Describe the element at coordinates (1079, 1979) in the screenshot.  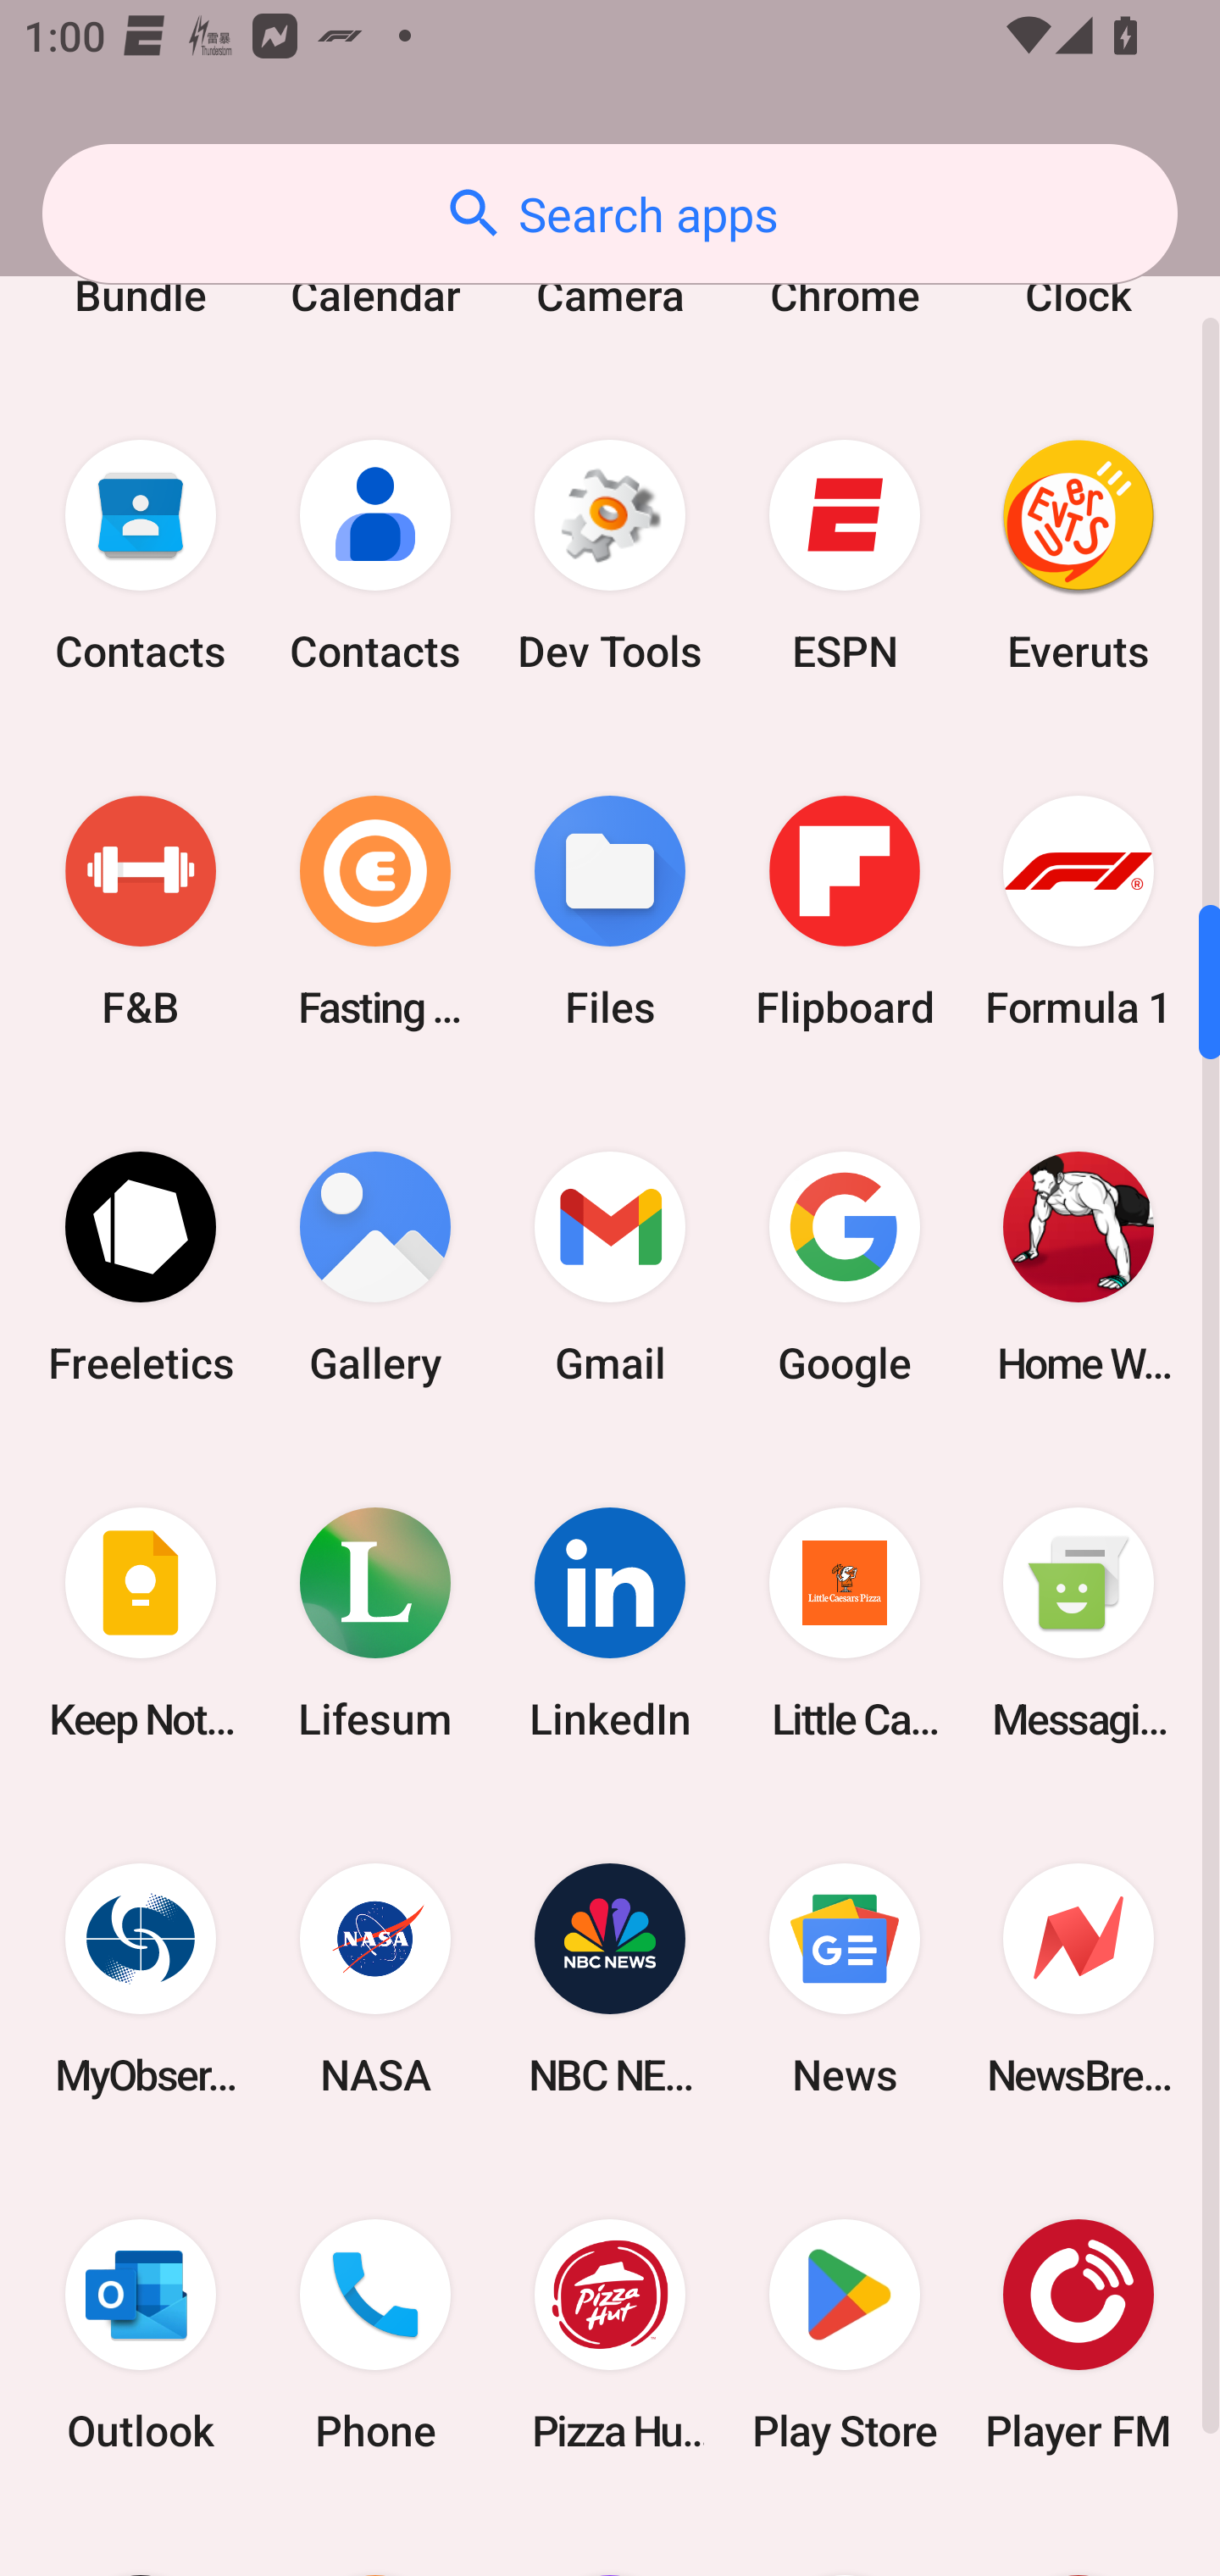
I see `NewsBreak` at that location.